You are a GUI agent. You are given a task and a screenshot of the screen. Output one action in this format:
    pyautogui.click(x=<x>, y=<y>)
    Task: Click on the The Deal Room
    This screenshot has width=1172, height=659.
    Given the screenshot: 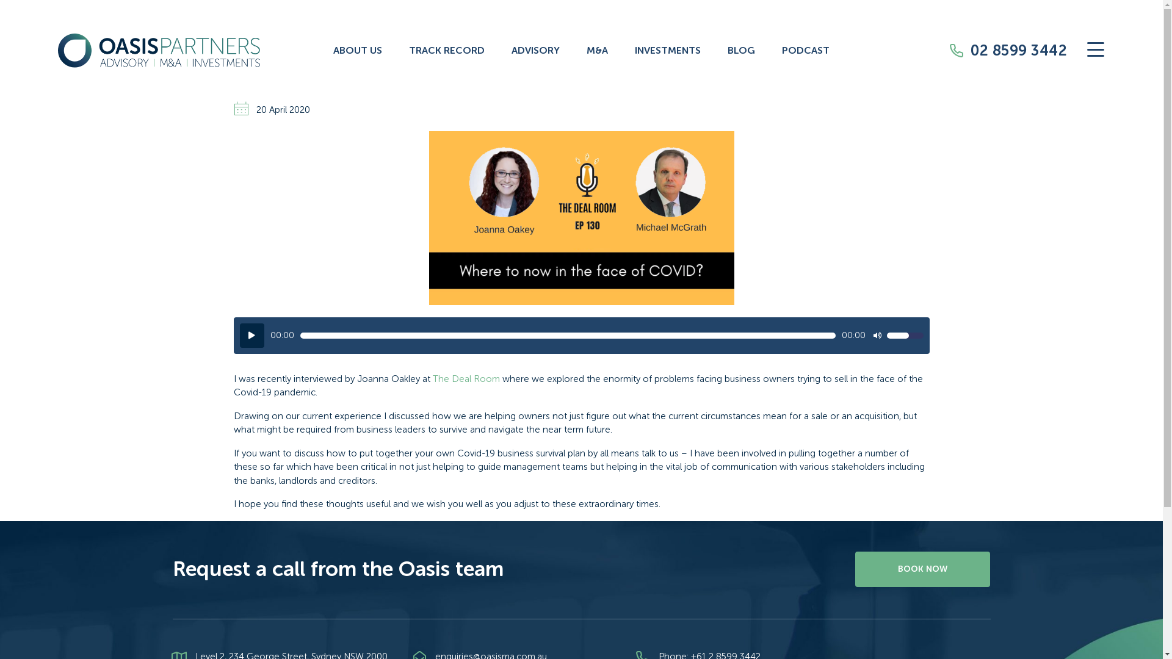 What is the action you would take?
    pyautogui.click(x=466, y=379)
    